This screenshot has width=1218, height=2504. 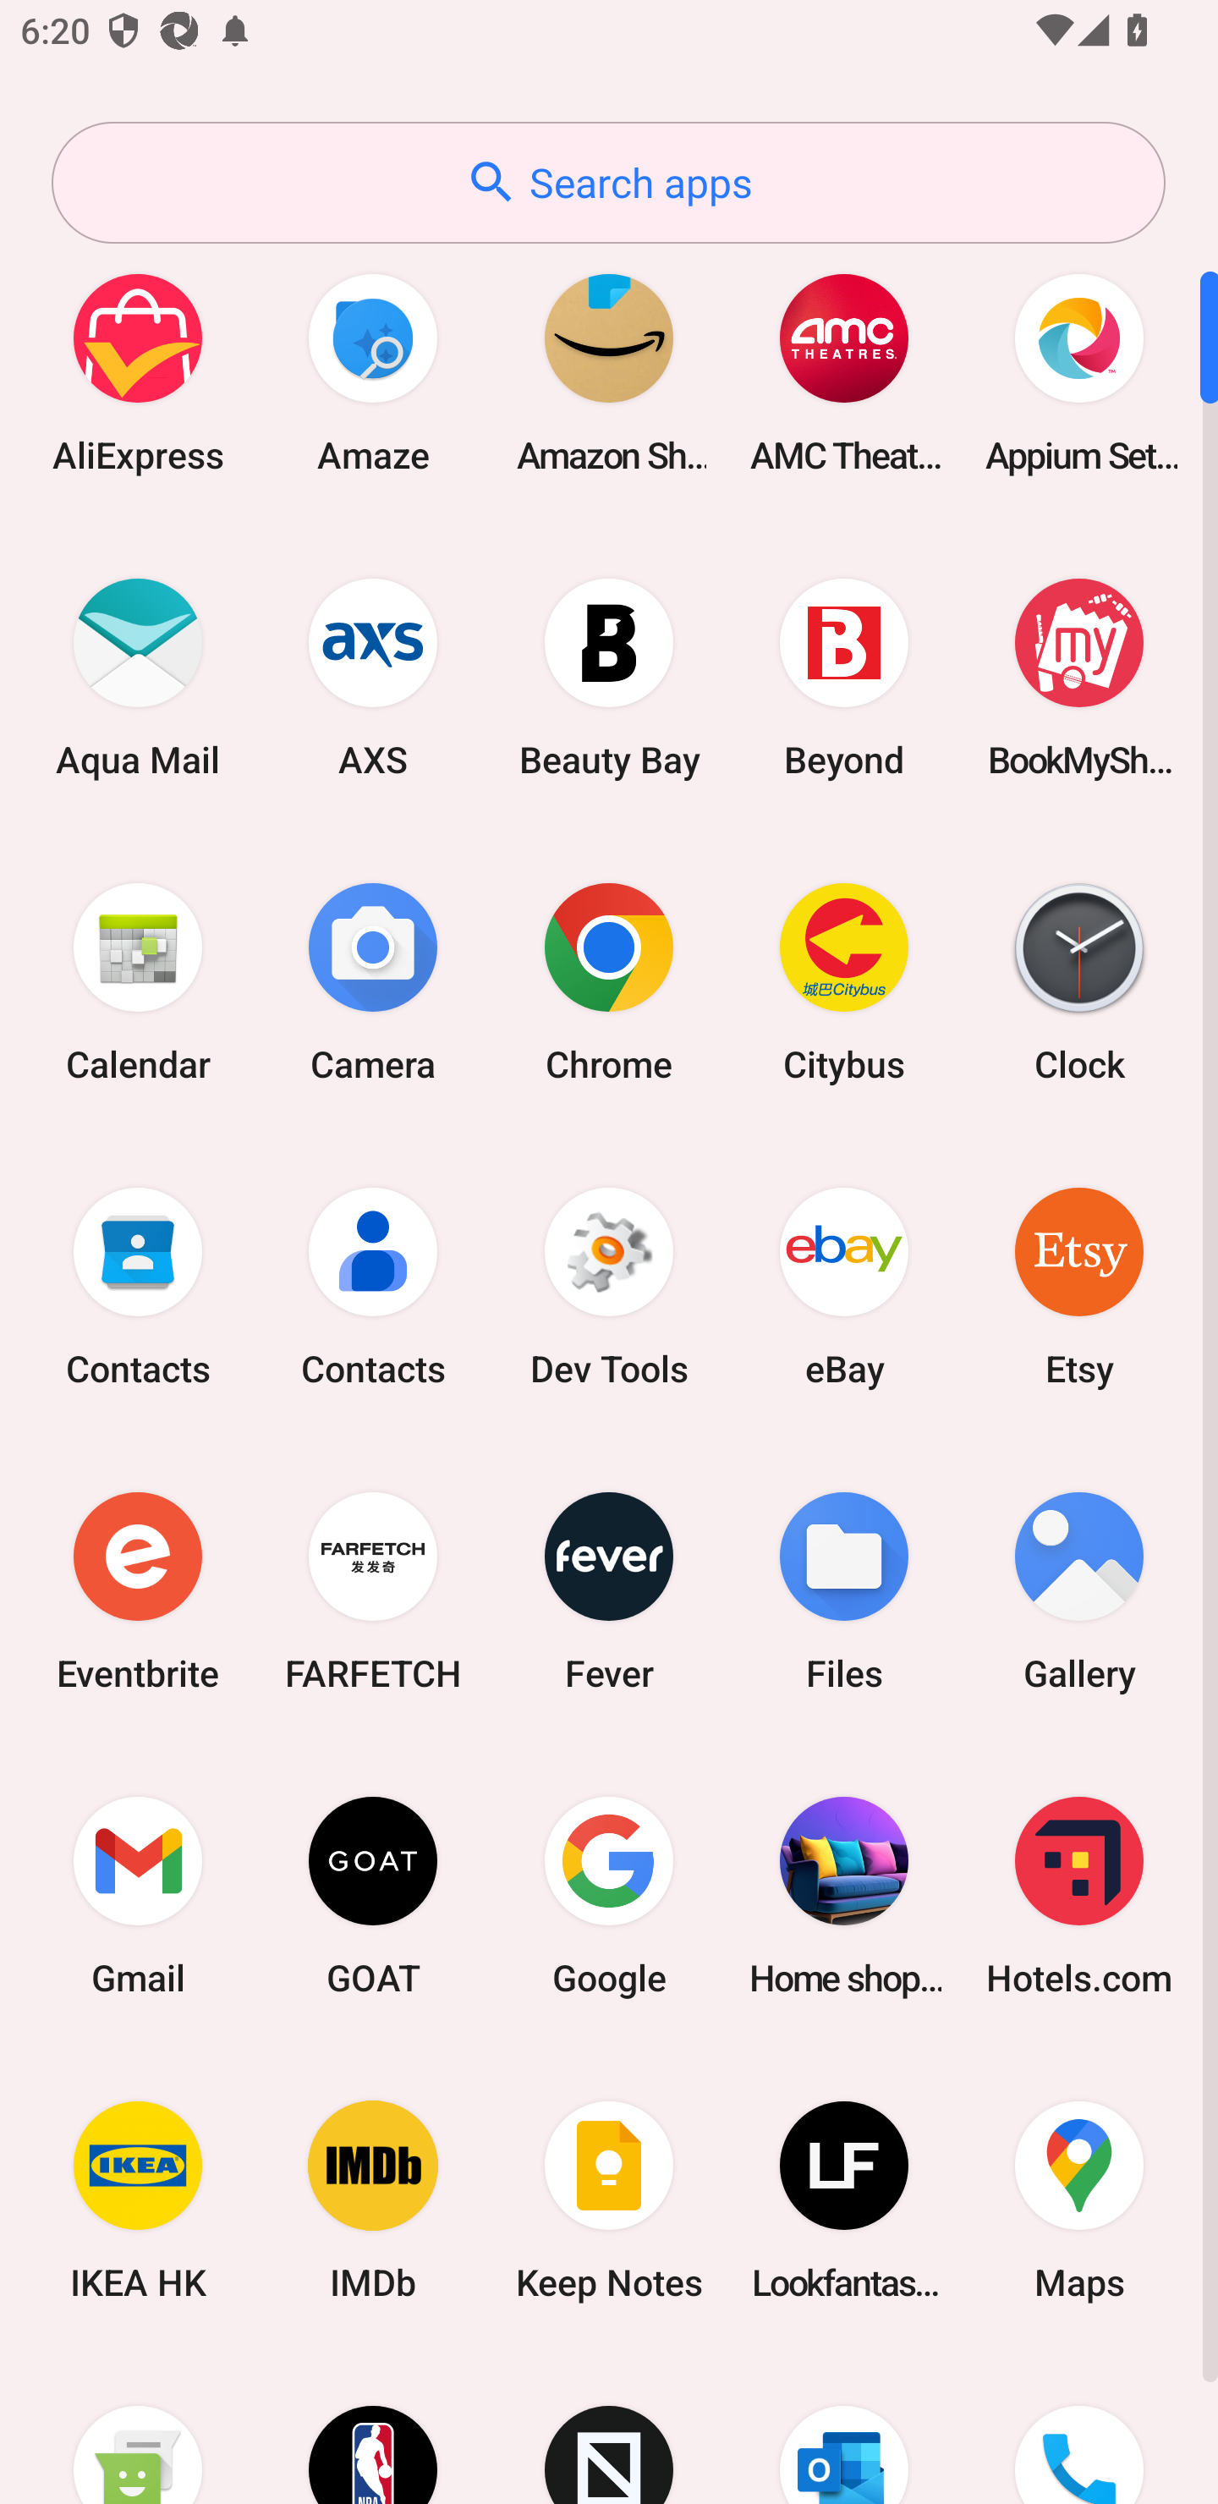 What do you see at coordinates (844, 1286) in the screenshot?
I see `eBay` at bounding box center [844, 1286].